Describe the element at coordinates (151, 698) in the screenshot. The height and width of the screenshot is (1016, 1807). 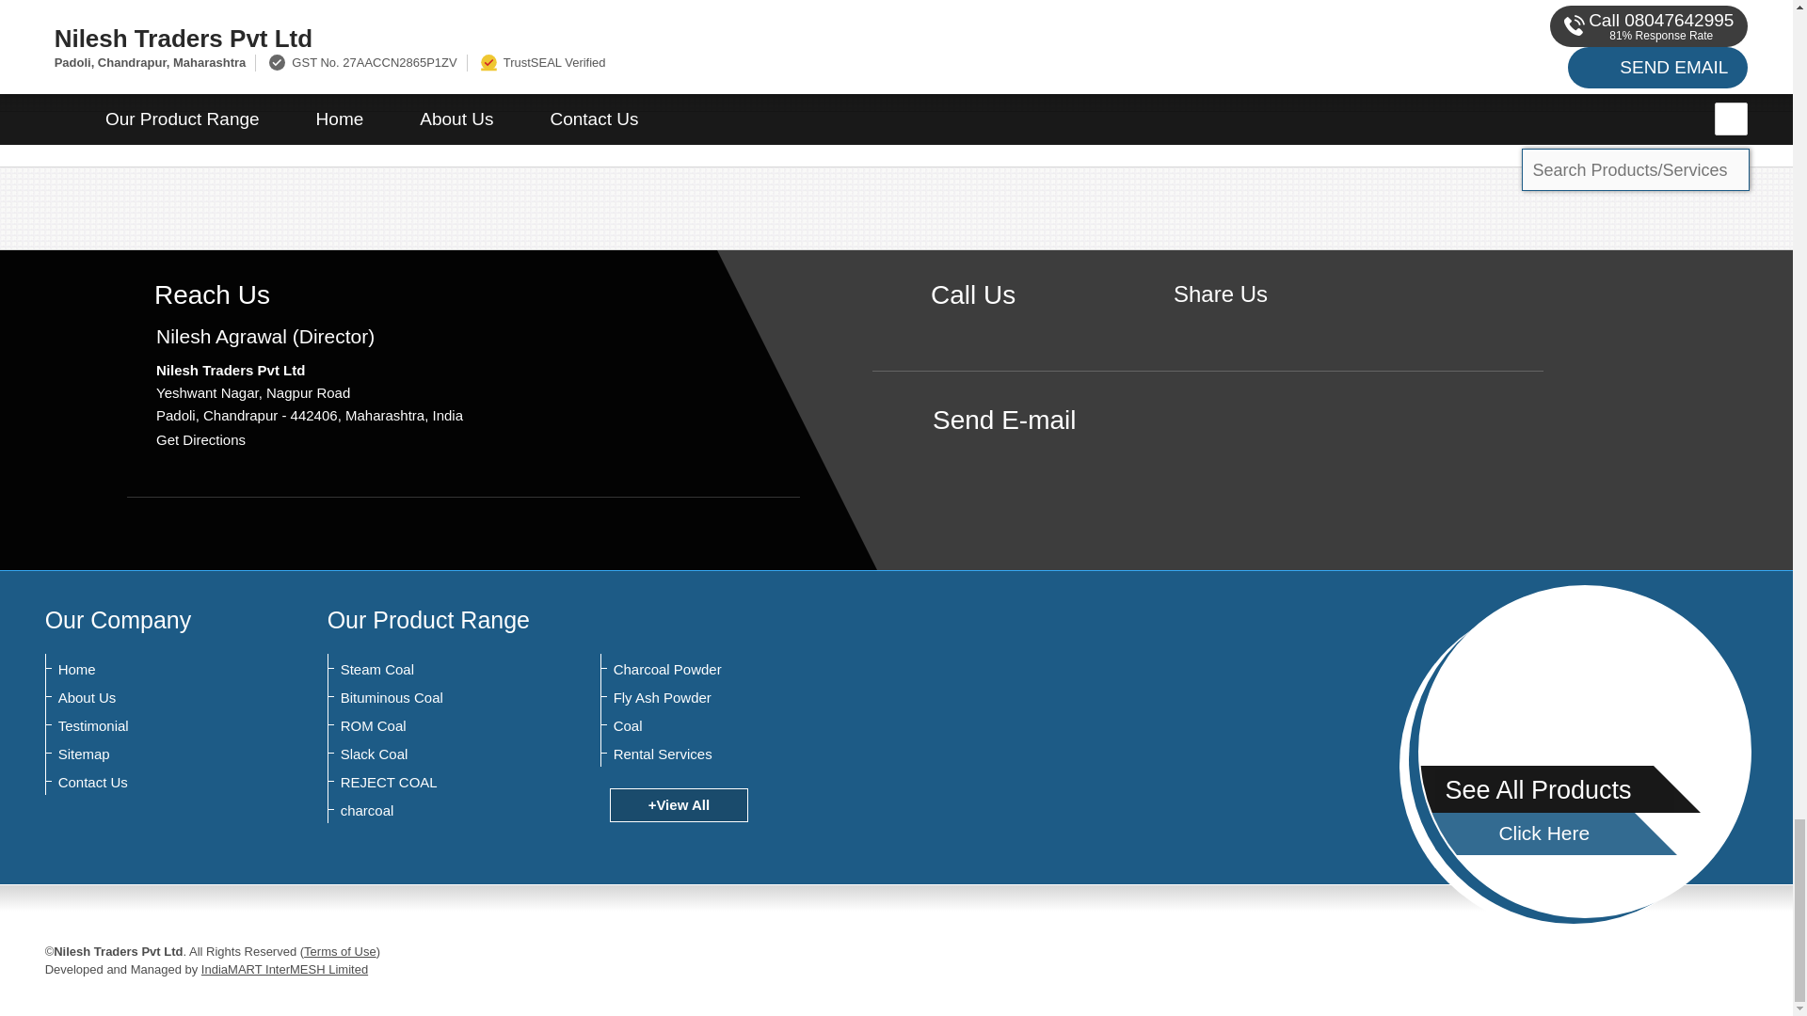
I see `About Us` at that location.